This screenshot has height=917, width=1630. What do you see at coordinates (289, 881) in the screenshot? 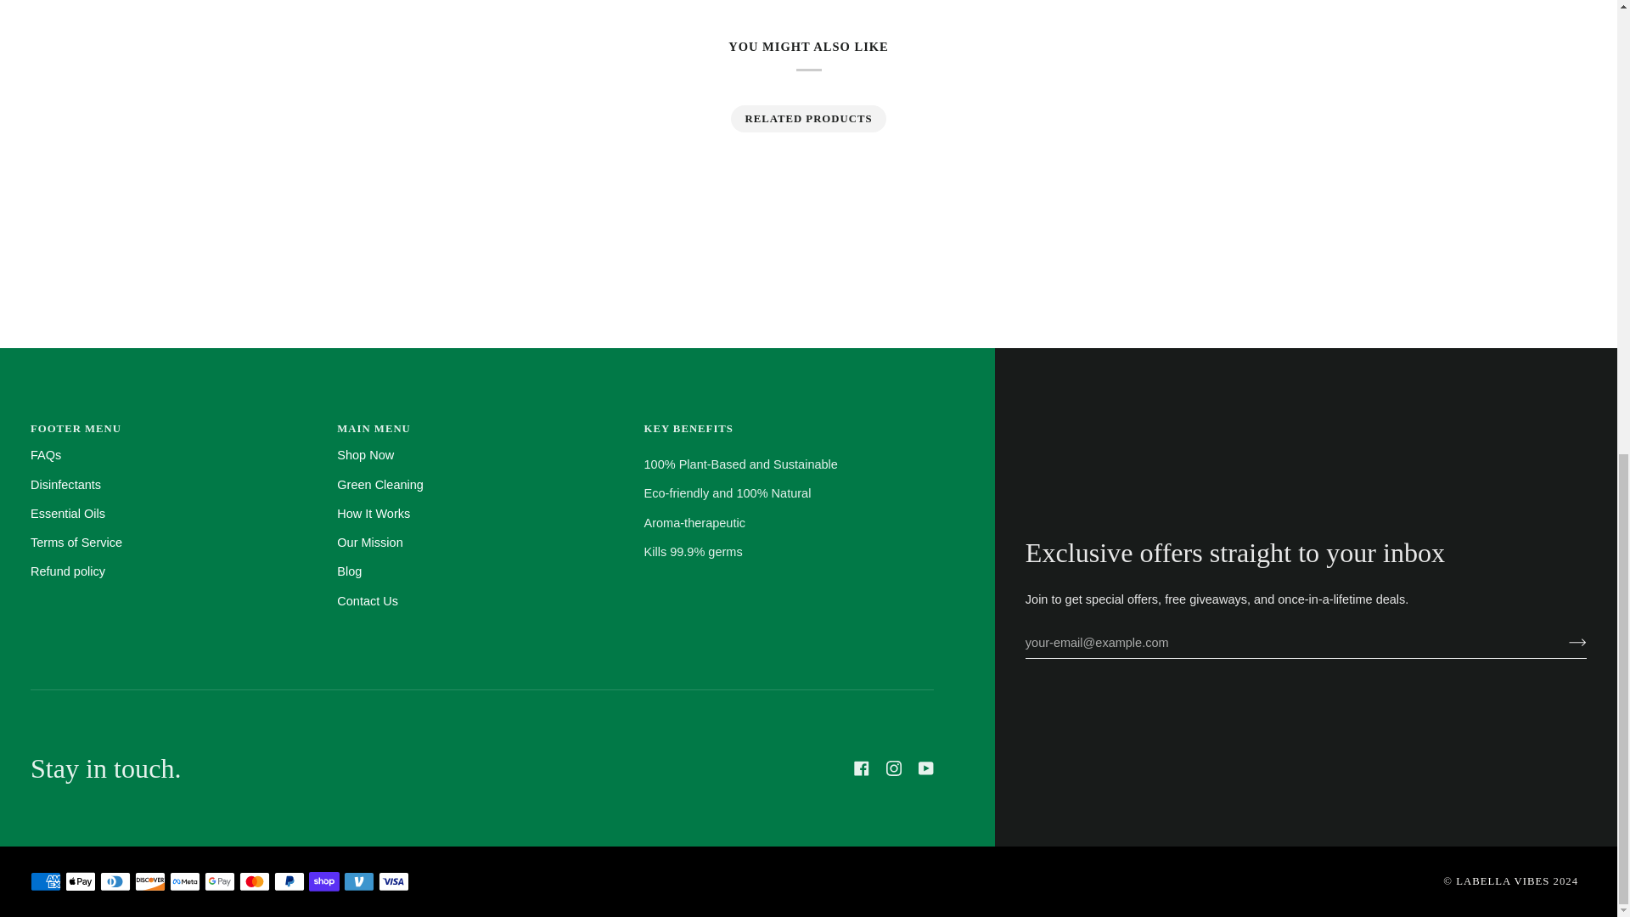
I see `PAYPAL` at bounding box center [289, 881].